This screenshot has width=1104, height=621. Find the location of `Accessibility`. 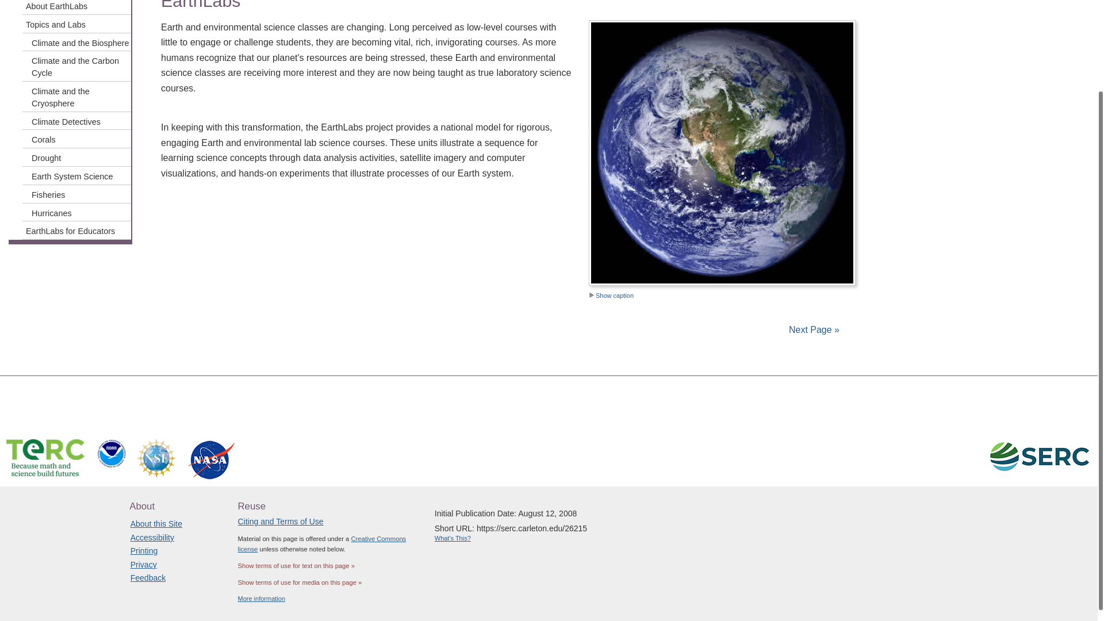

Accessibility is located at coordinates (152, 537).